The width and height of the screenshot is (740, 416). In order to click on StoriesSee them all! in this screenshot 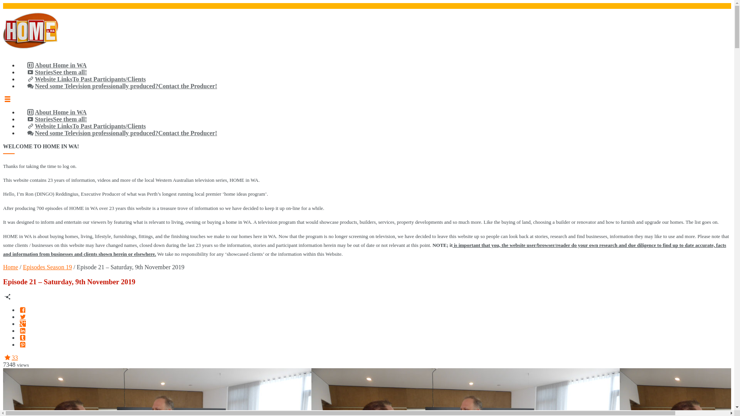, I will do `click(56, 72)`.